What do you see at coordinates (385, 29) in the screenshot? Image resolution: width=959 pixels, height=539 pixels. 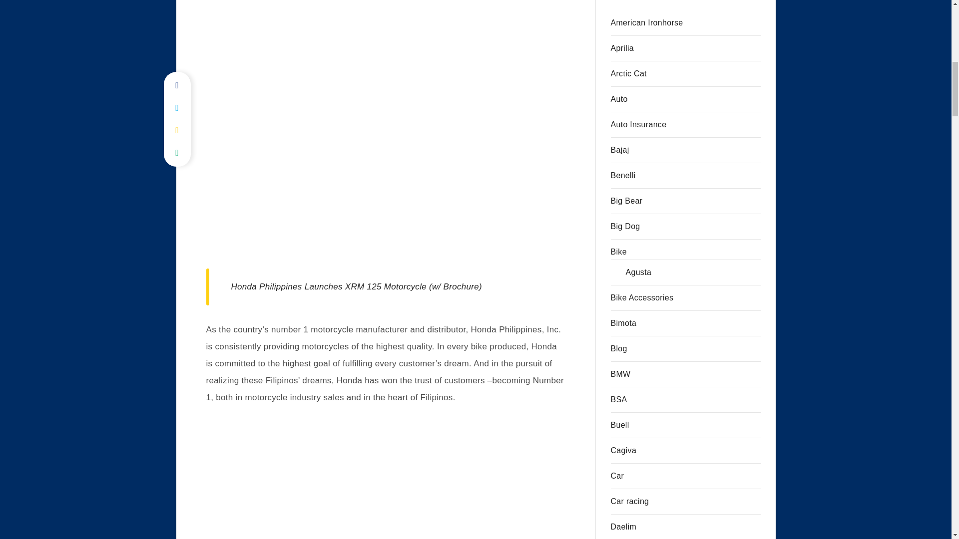 I see `Advertisement` at bounding box center [385, 29].